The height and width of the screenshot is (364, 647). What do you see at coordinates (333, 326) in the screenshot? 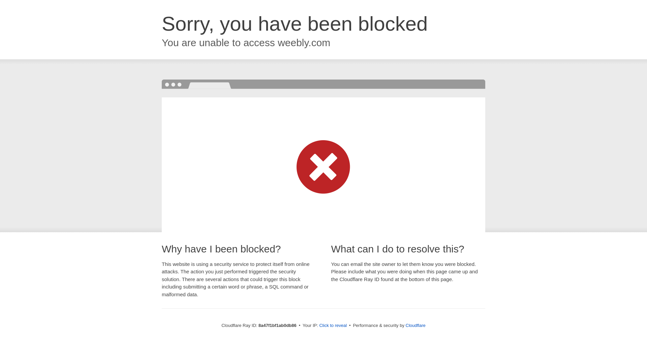
I see `Click to reveal` at bounding box center [333, 326].